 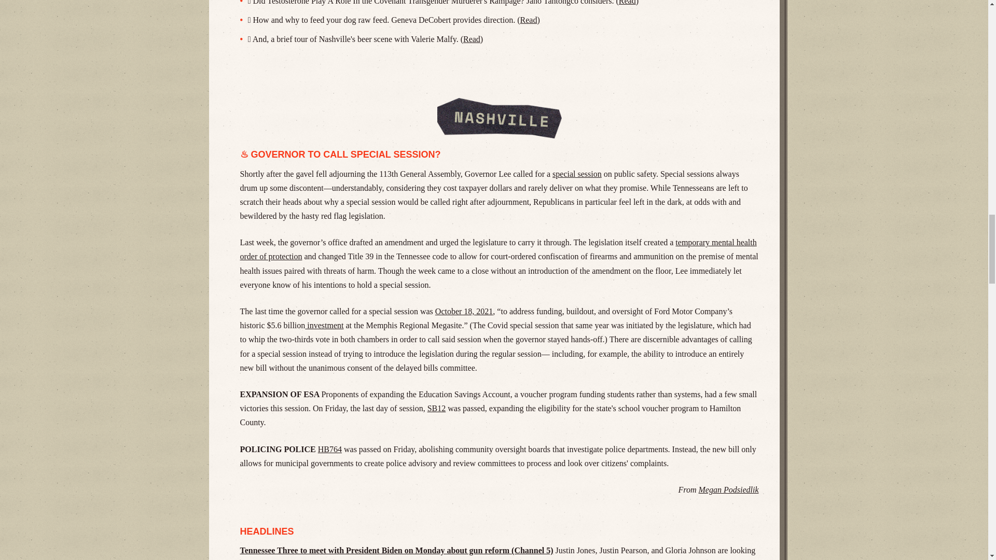 What do you see at coordinates (528, 20) in the screenshot?
I see `Read` at bounding box center [528, 20].